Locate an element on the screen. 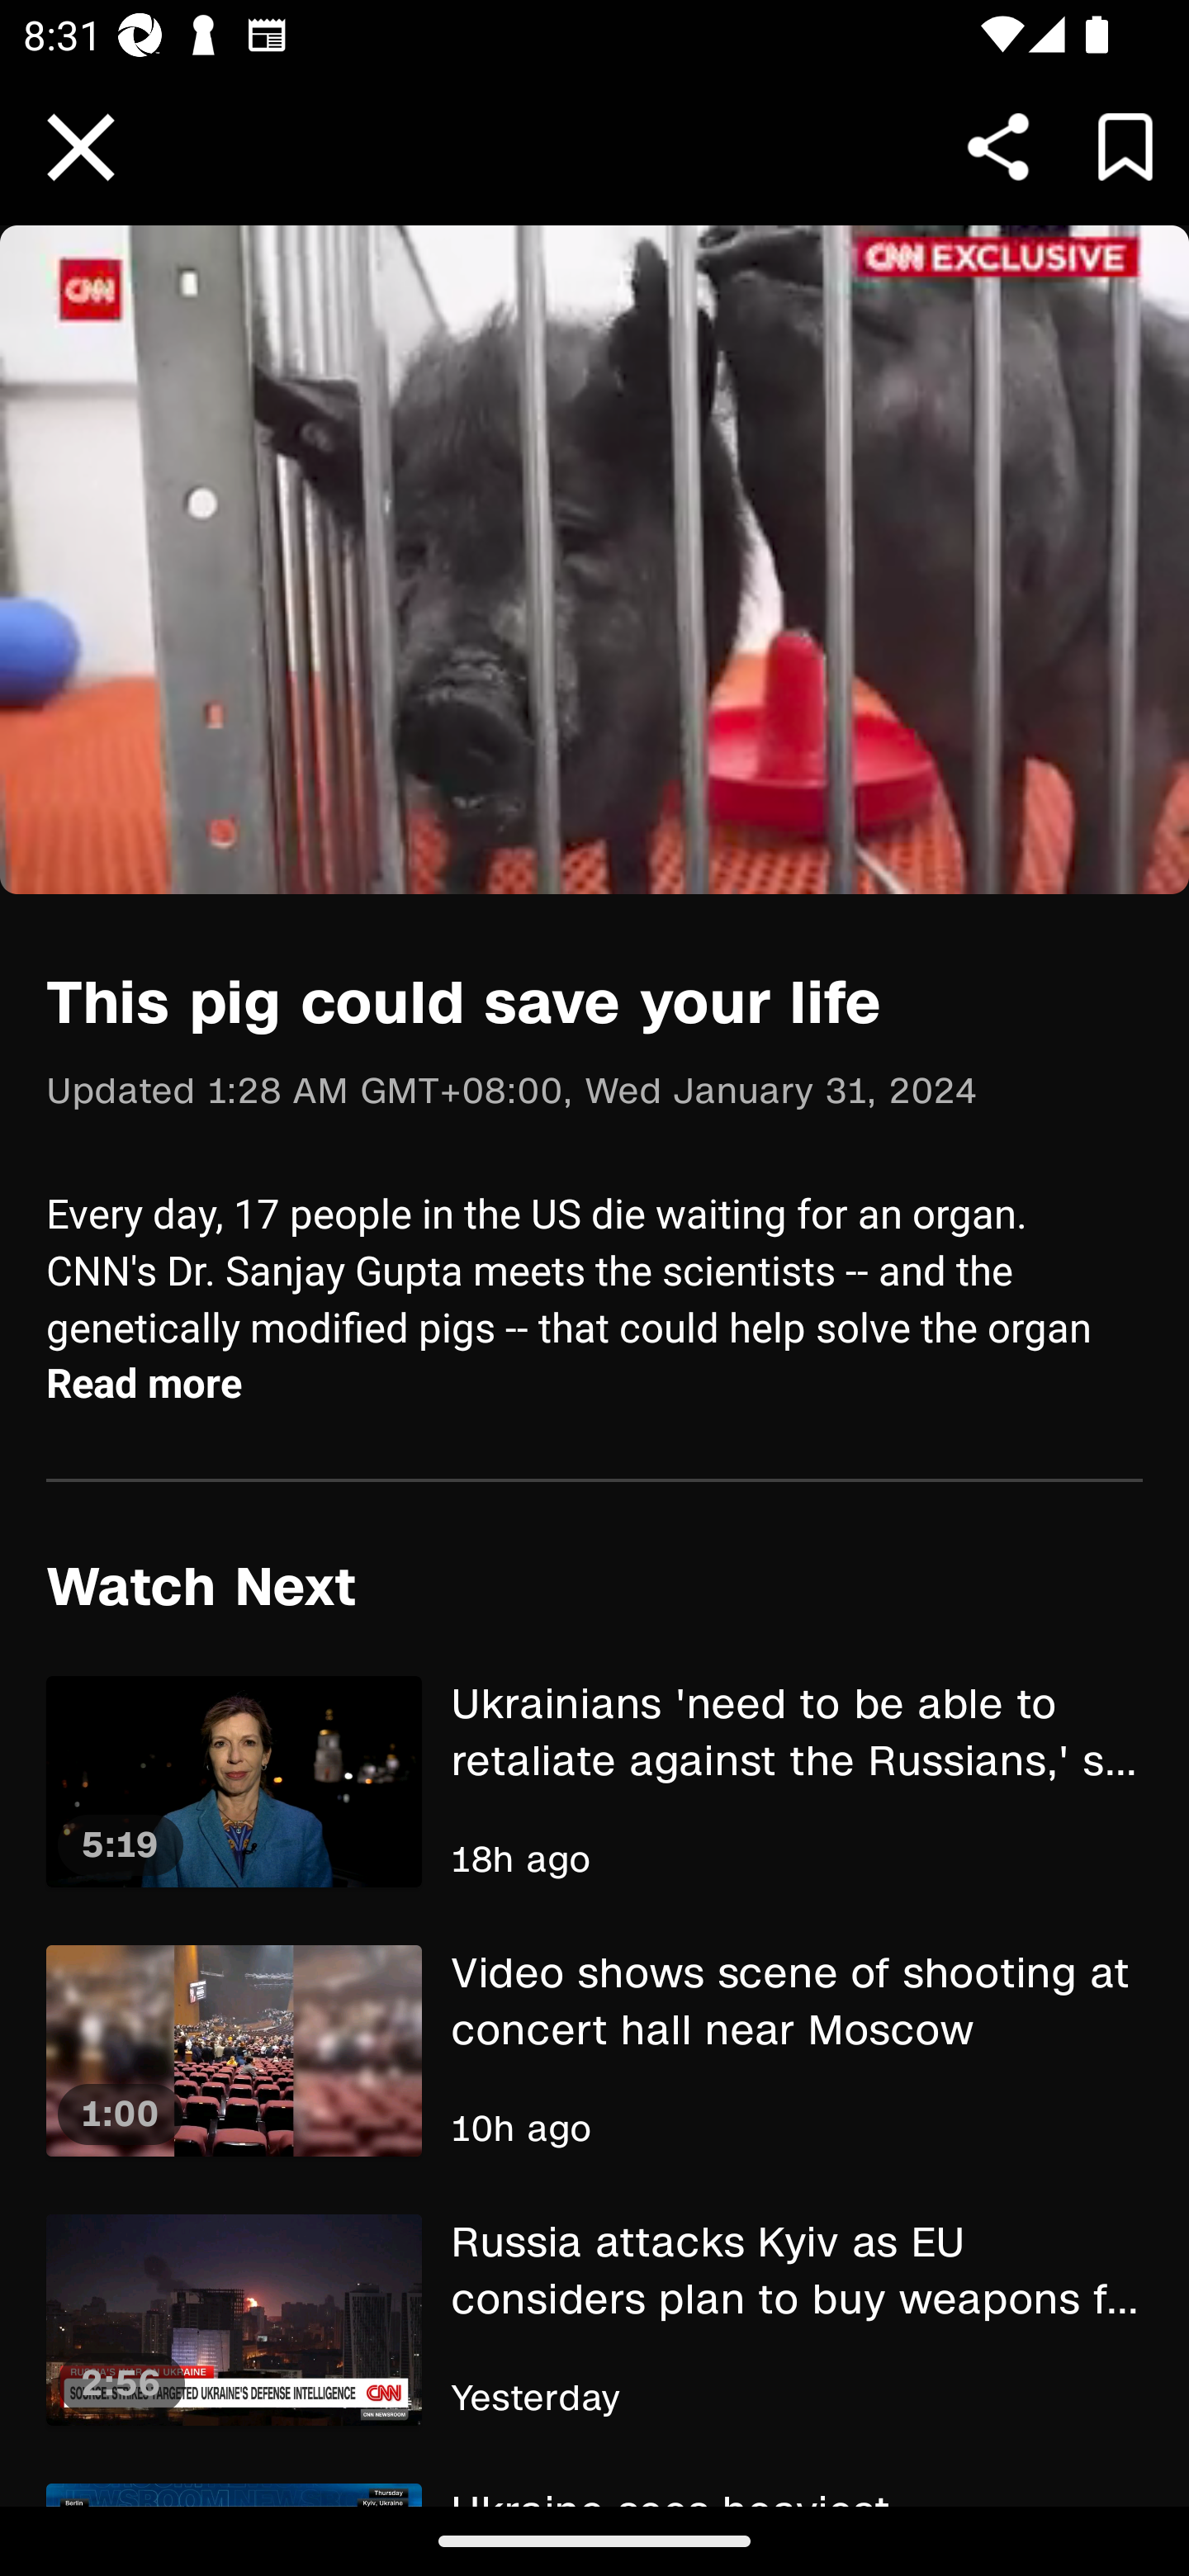 The width and height of the screenshot is (1189, 2576). Close is located at coordinates (81, 148).